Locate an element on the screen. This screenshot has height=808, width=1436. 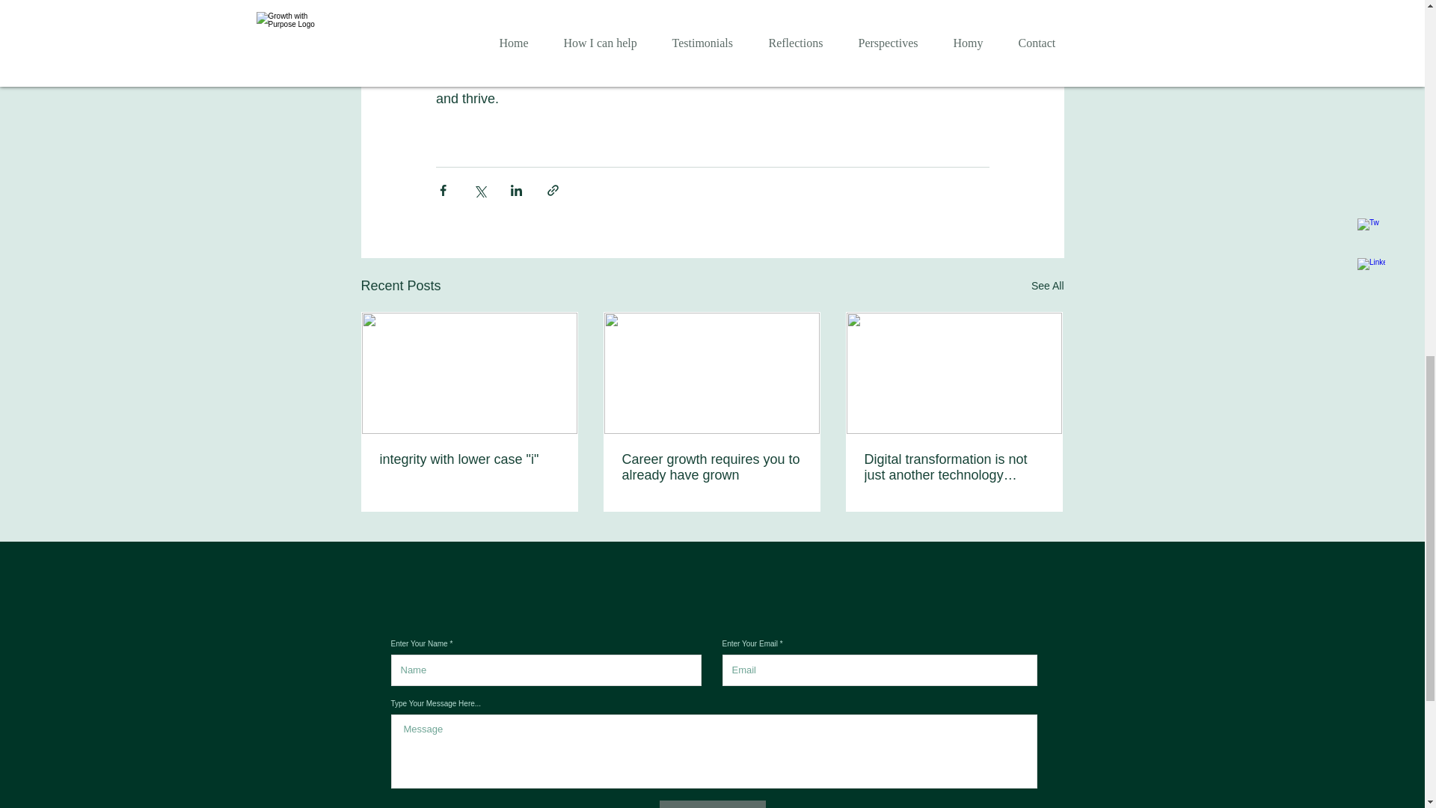
integrity with lower case "i" is located at coordinates (470, 459).